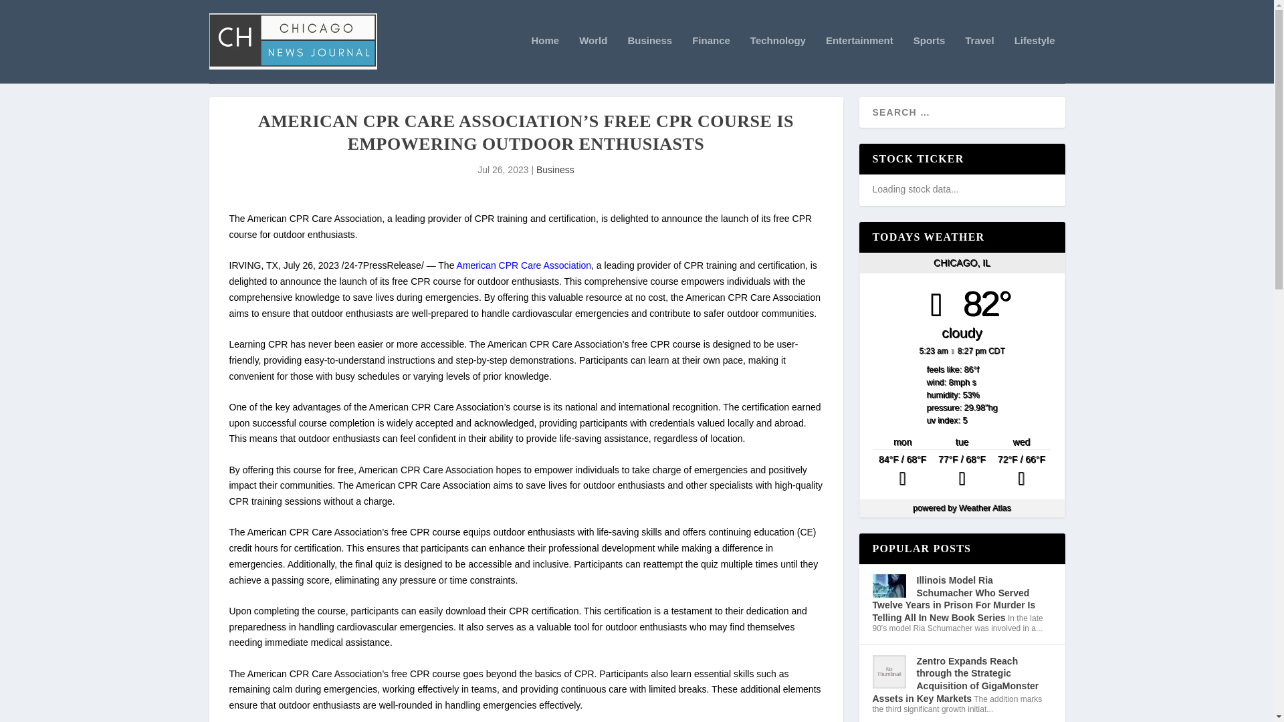 This screenshot has height=722, width=1284. What do you see at coordinates (902, 472) in the screenshot?
I see `Scattered Thunderstorms` at bounding box center [902, 472].